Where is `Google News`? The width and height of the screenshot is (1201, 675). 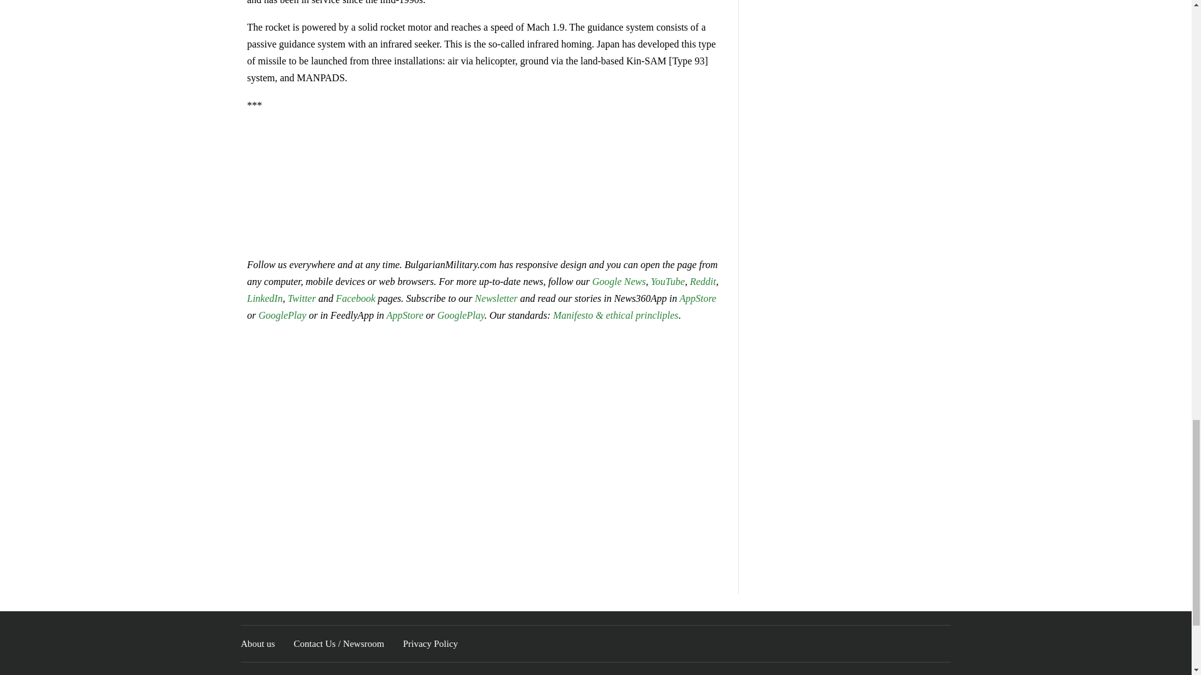 Google News is located at coordinates (619, 281).